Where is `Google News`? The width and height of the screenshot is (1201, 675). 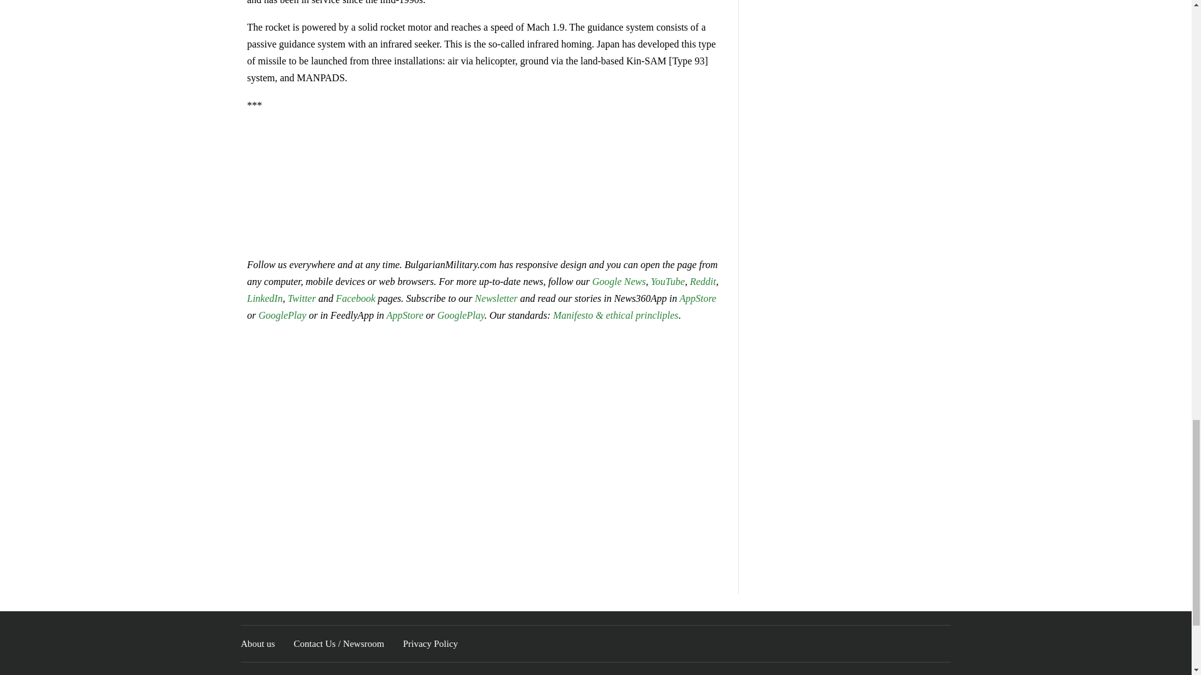 Google News is located at coordinates (619, 281).